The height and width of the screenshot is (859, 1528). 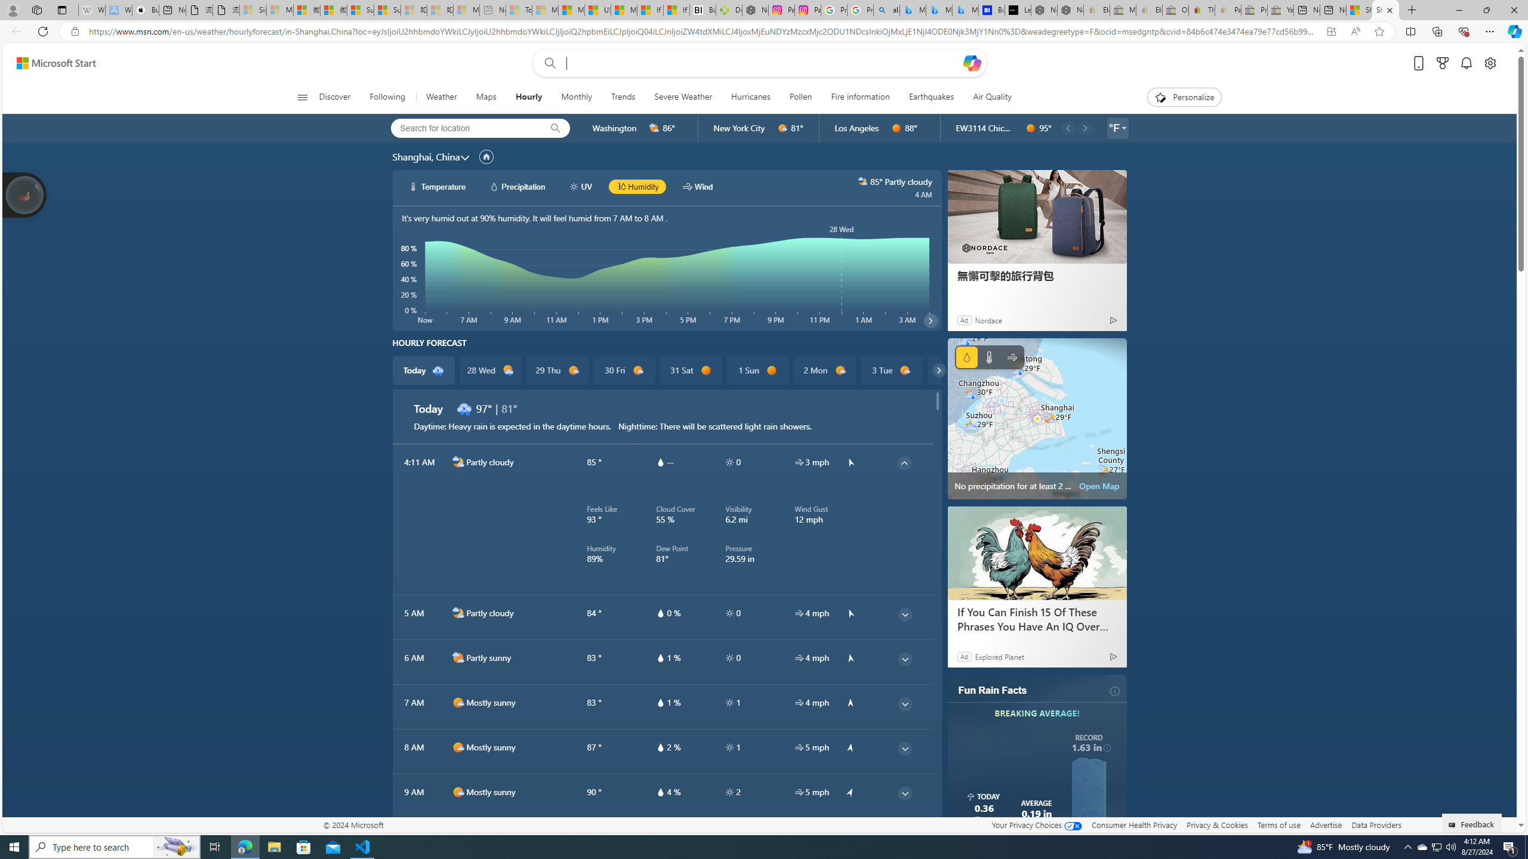 What do you see at coordinates (904, 838) in the screenshot?
I see `common/thinArrow` at bounding box center [904, 838].